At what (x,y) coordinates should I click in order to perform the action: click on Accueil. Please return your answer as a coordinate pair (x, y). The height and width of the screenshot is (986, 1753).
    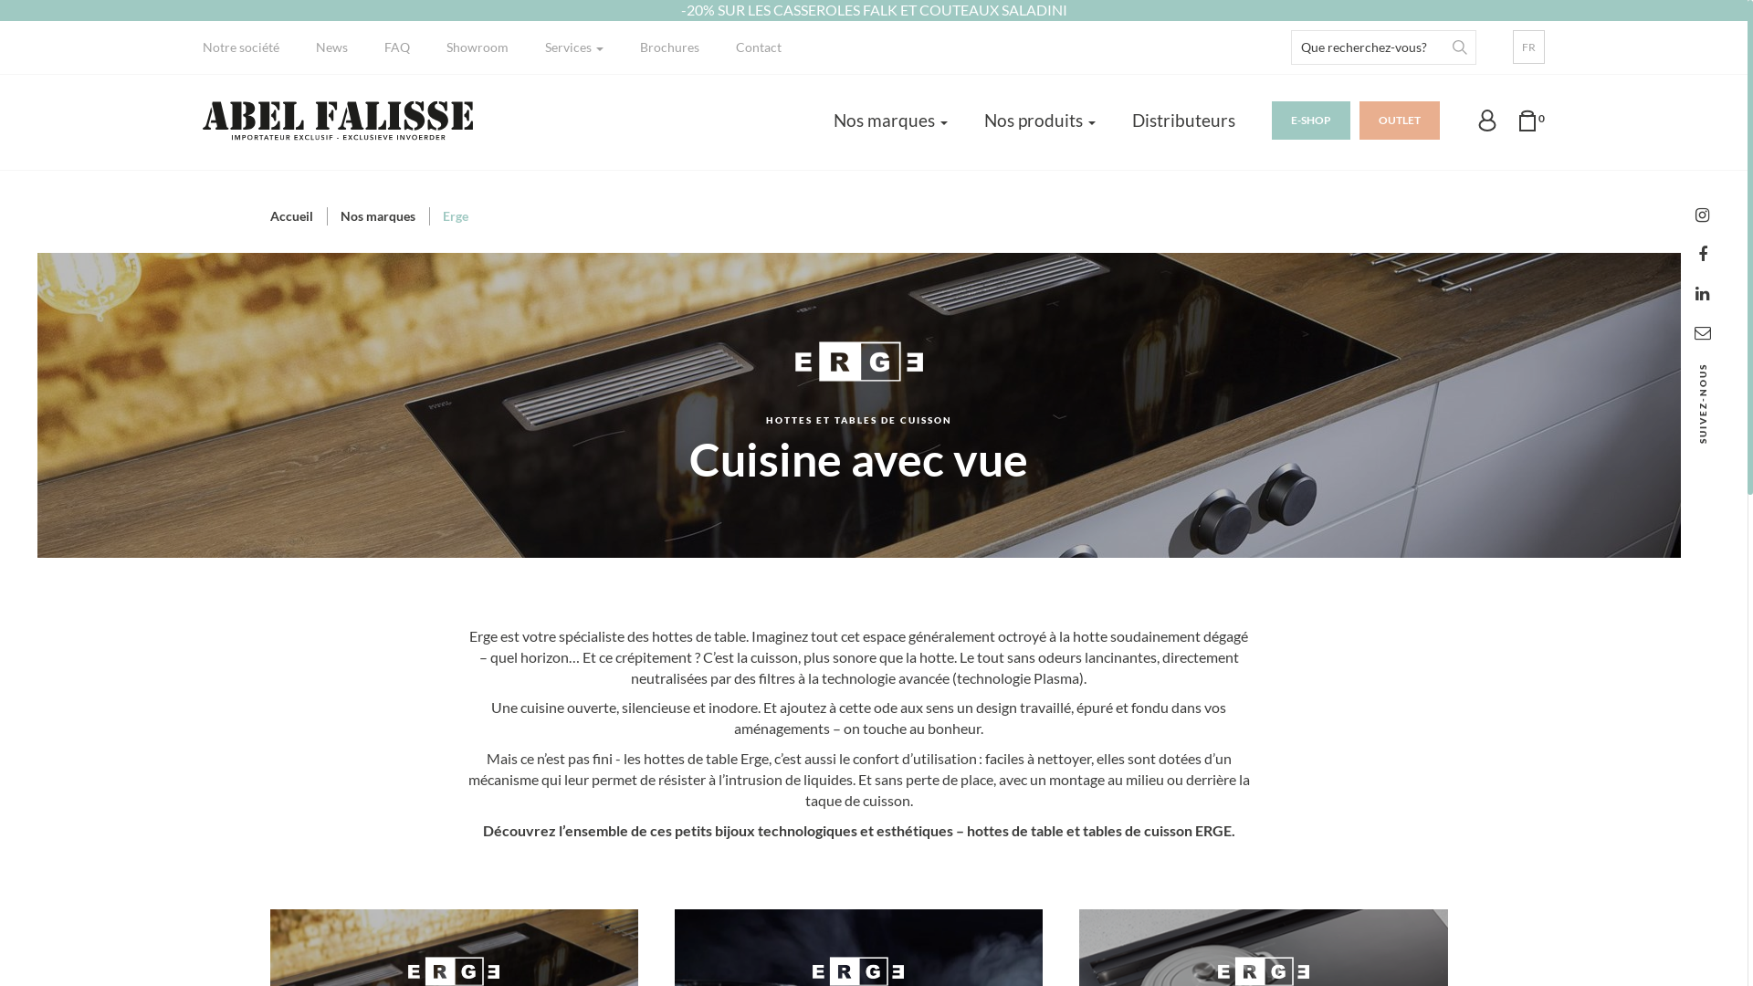
    Looking at the image, I should click on (292, 215).